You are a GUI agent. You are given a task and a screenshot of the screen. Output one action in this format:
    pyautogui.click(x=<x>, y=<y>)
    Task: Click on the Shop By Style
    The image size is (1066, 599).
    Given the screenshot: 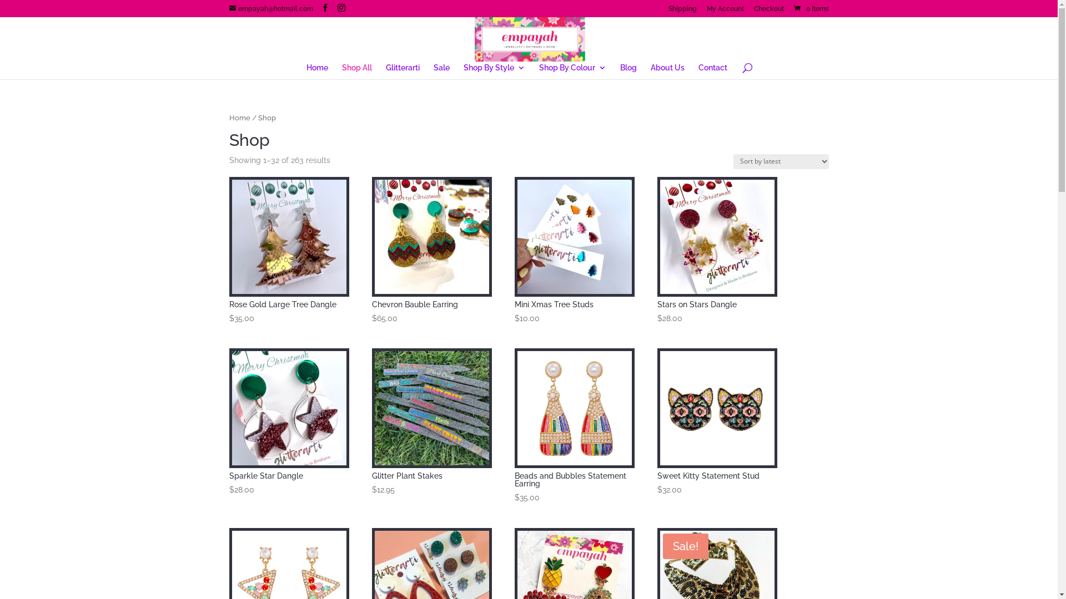 What is the action you would take?
    pyautogui.click(x=494, y=72)
    